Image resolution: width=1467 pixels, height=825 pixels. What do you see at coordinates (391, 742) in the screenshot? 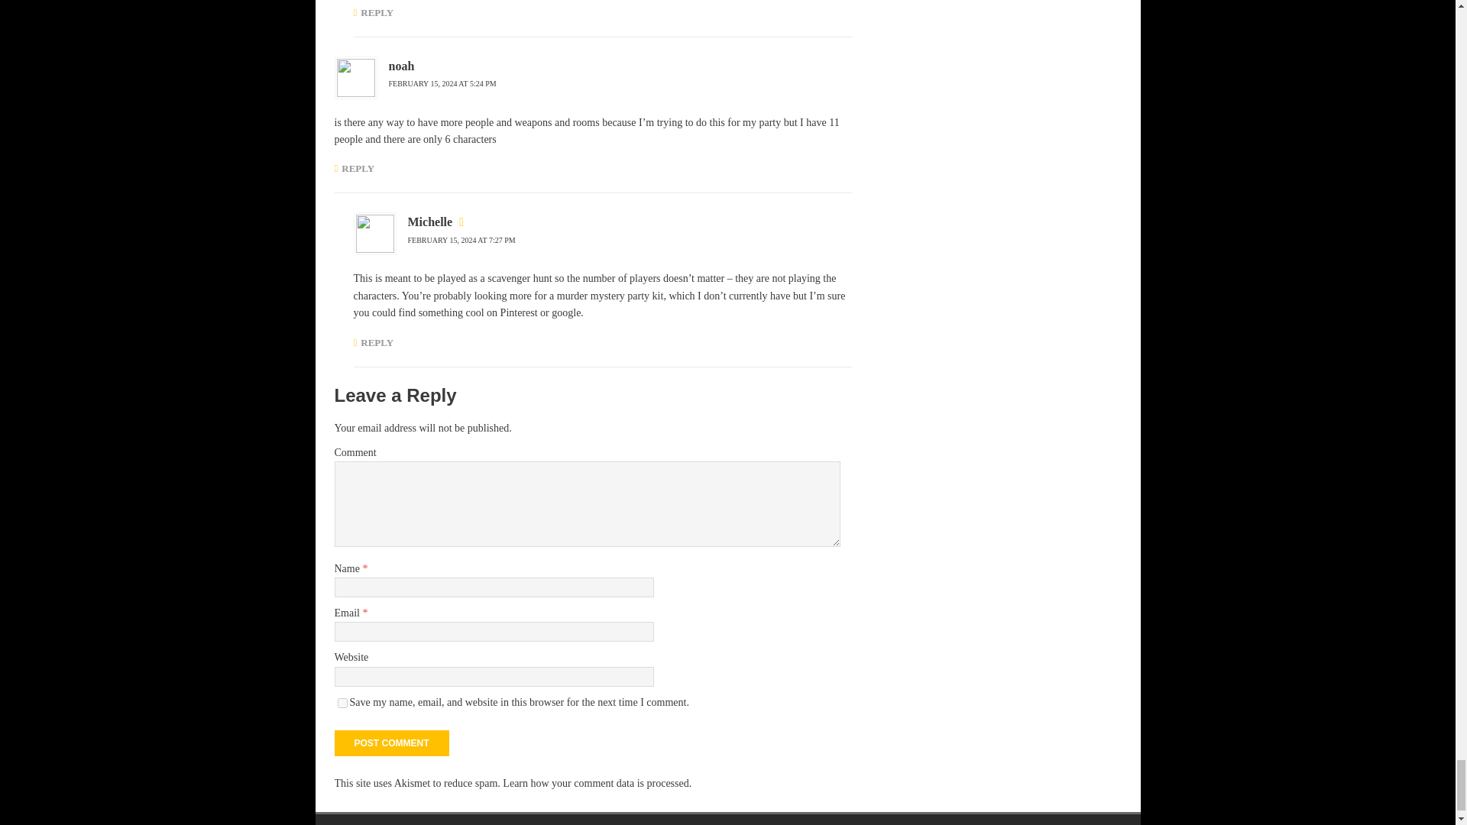
I see `Post Comment` at bounding box center [391, 742].